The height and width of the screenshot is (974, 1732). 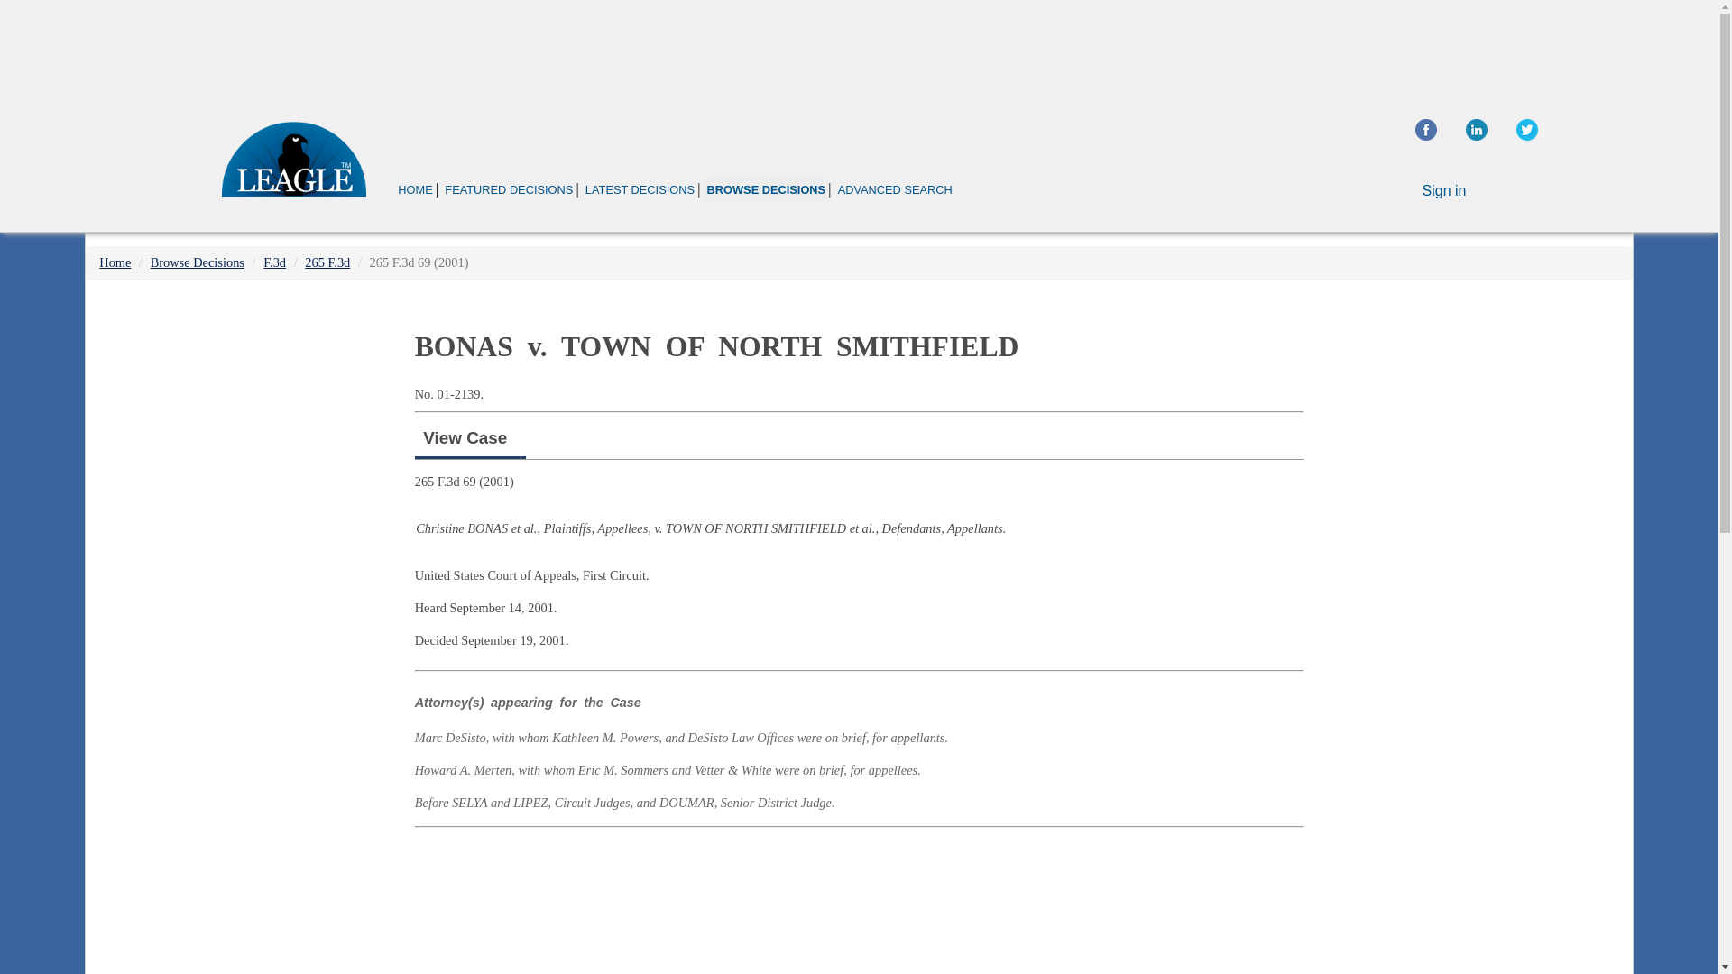 I want to click on Browse Decisions, so click(x=197, y=262).